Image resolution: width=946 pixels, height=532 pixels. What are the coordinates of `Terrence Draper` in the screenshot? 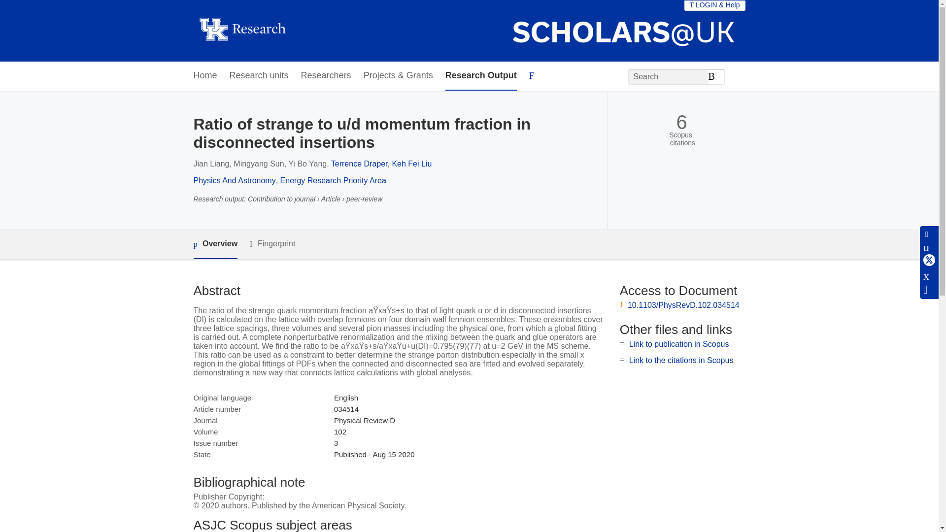 It's located at (360, 164).